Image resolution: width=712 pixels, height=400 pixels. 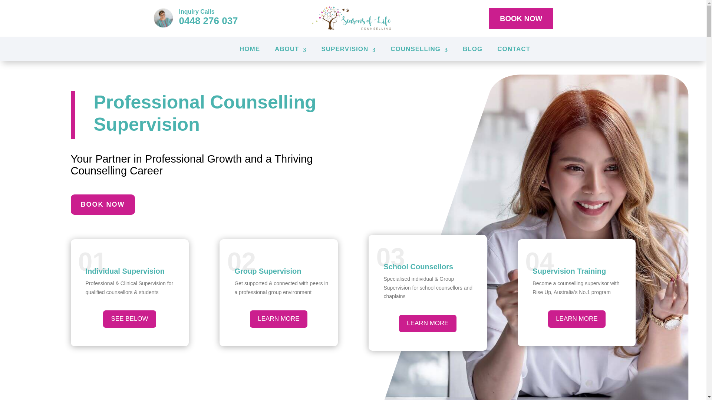 What do you see at coordinates (472, 49) in the screenshot?
I see `BLOG` at bounding box center [472, 49].